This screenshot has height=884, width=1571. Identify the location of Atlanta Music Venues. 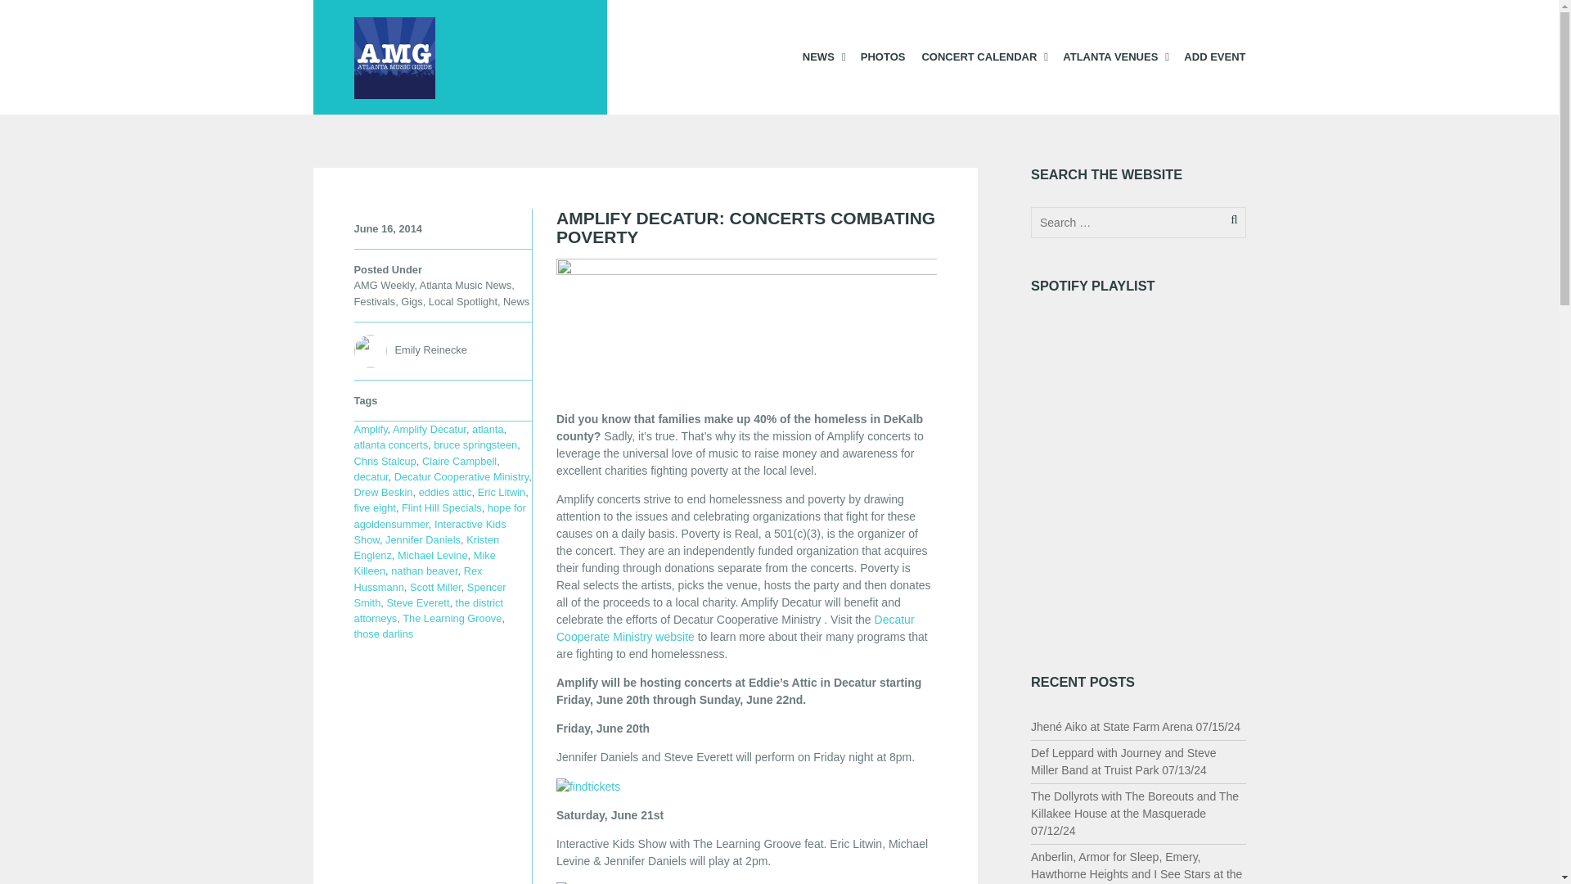
(1114, 56).